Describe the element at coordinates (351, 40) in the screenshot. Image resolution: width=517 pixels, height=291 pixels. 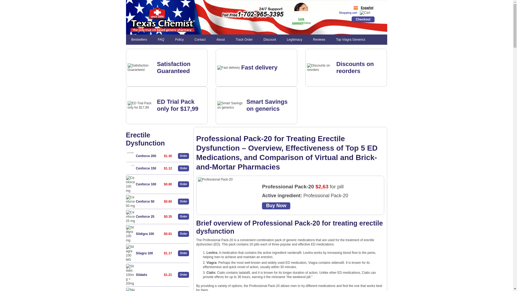
I see `Top Viagra Generics` at that location.